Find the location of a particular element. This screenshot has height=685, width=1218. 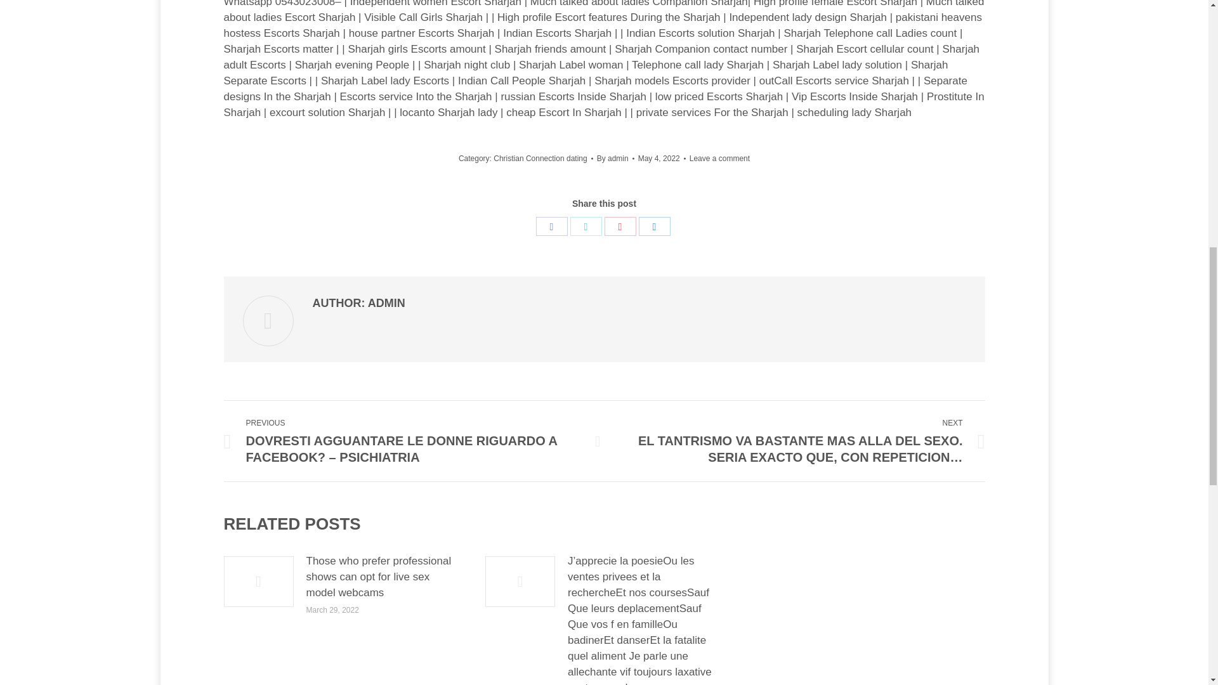

Christian Connection dating is located at coordinates (540, 159).